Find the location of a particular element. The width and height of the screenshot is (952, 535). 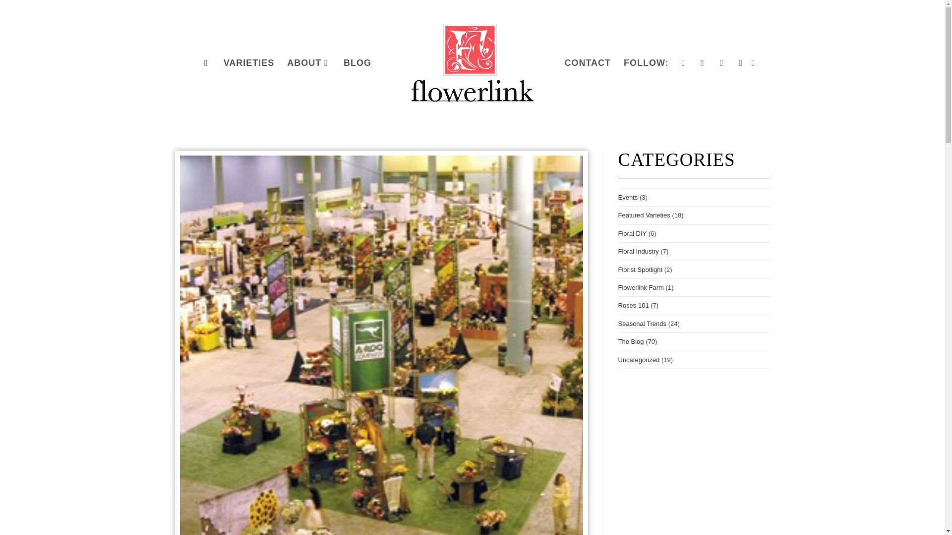

Follow Flowerlink on Pinterest is located at coordinates (723, 62).